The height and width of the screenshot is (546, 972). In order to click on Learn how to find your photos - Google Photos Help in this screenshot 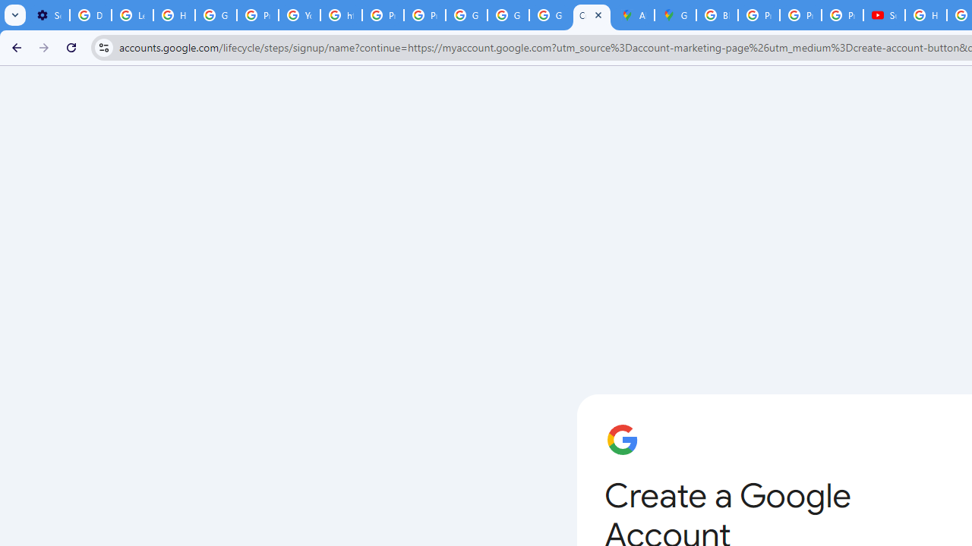, I will do `click(132, 15)`.